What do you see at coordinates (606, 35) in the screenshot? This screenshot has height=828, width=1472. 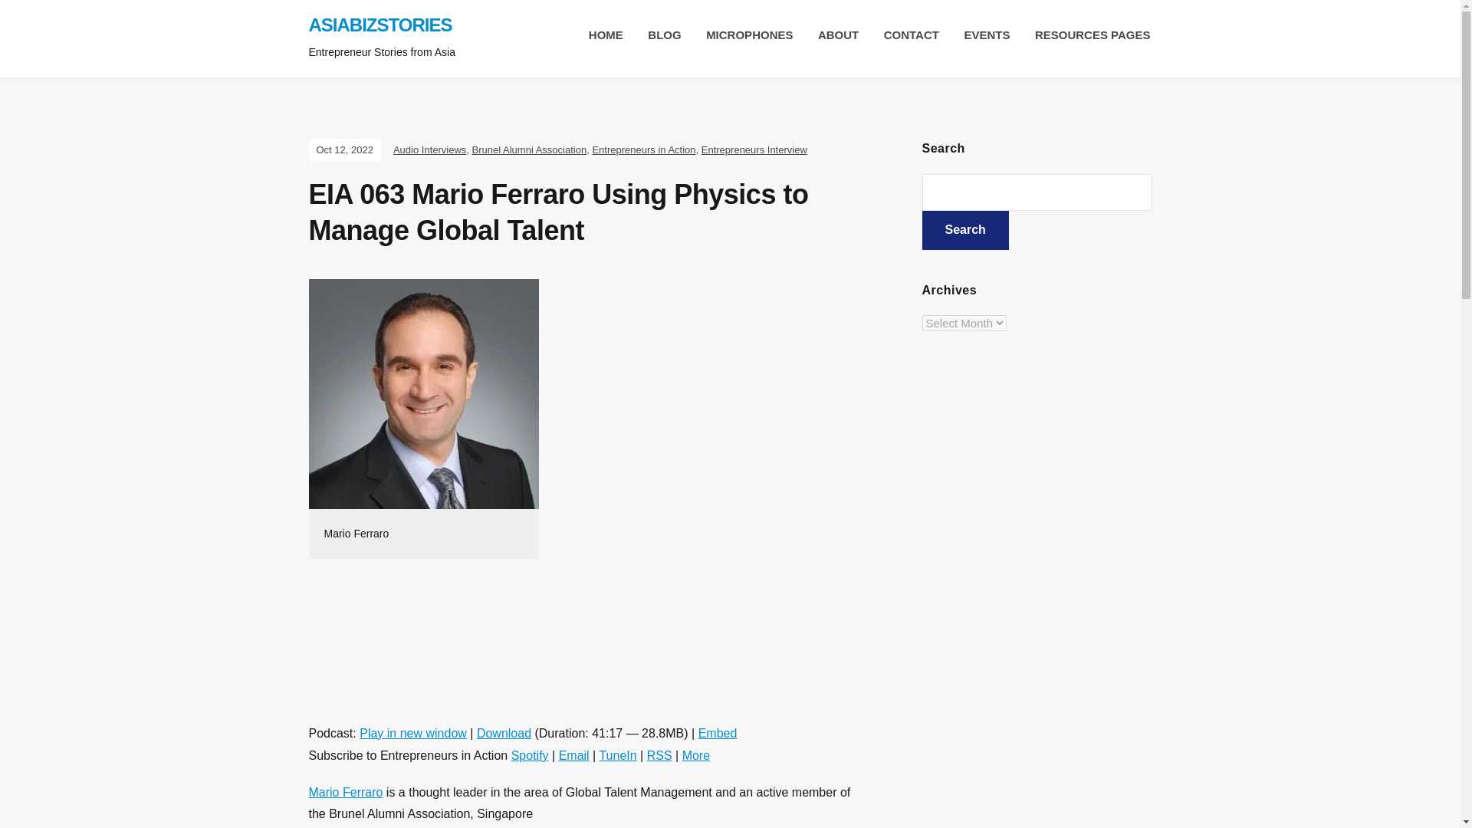 I see `HOME` at bounding box center [606, 35].